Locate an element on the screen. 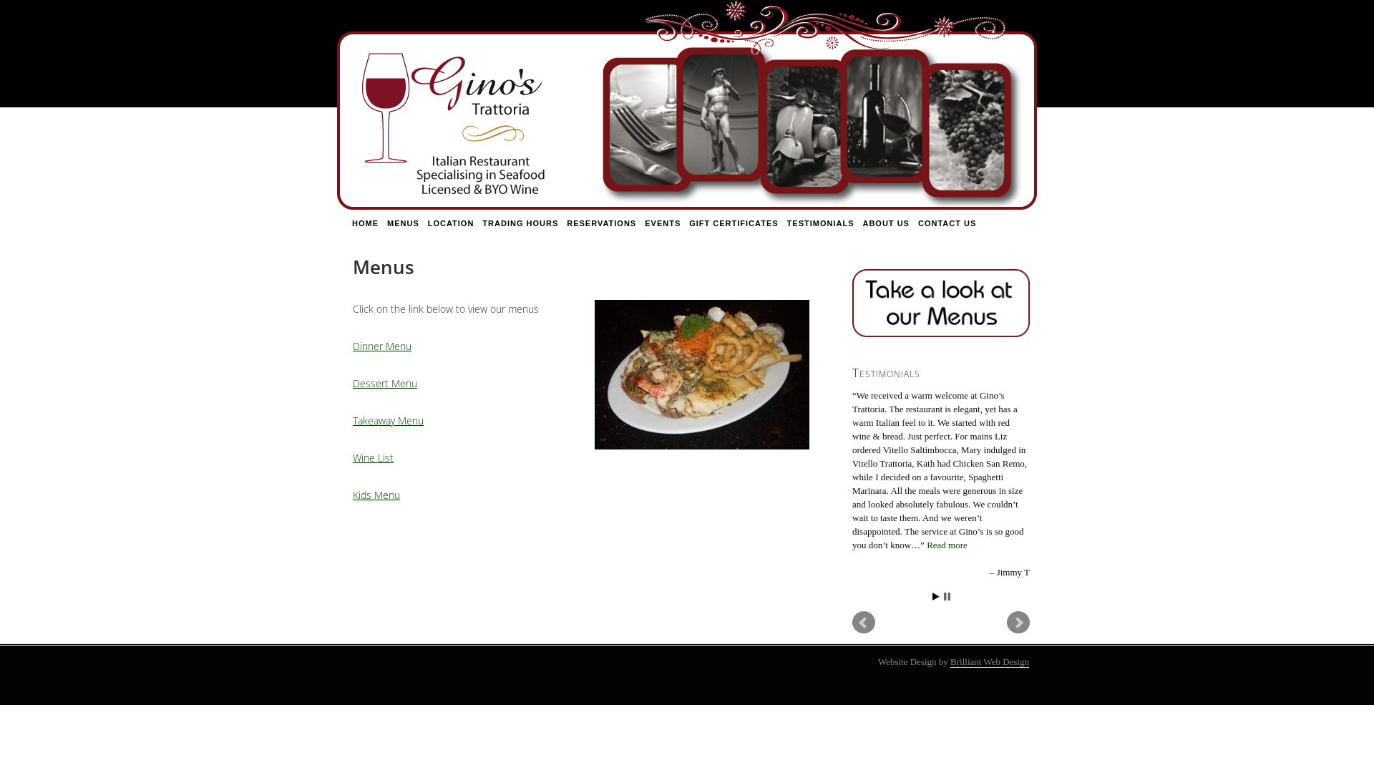 The height and width of the screenshot is (773, 1374). MENUS is located at coordinates (404, 223).